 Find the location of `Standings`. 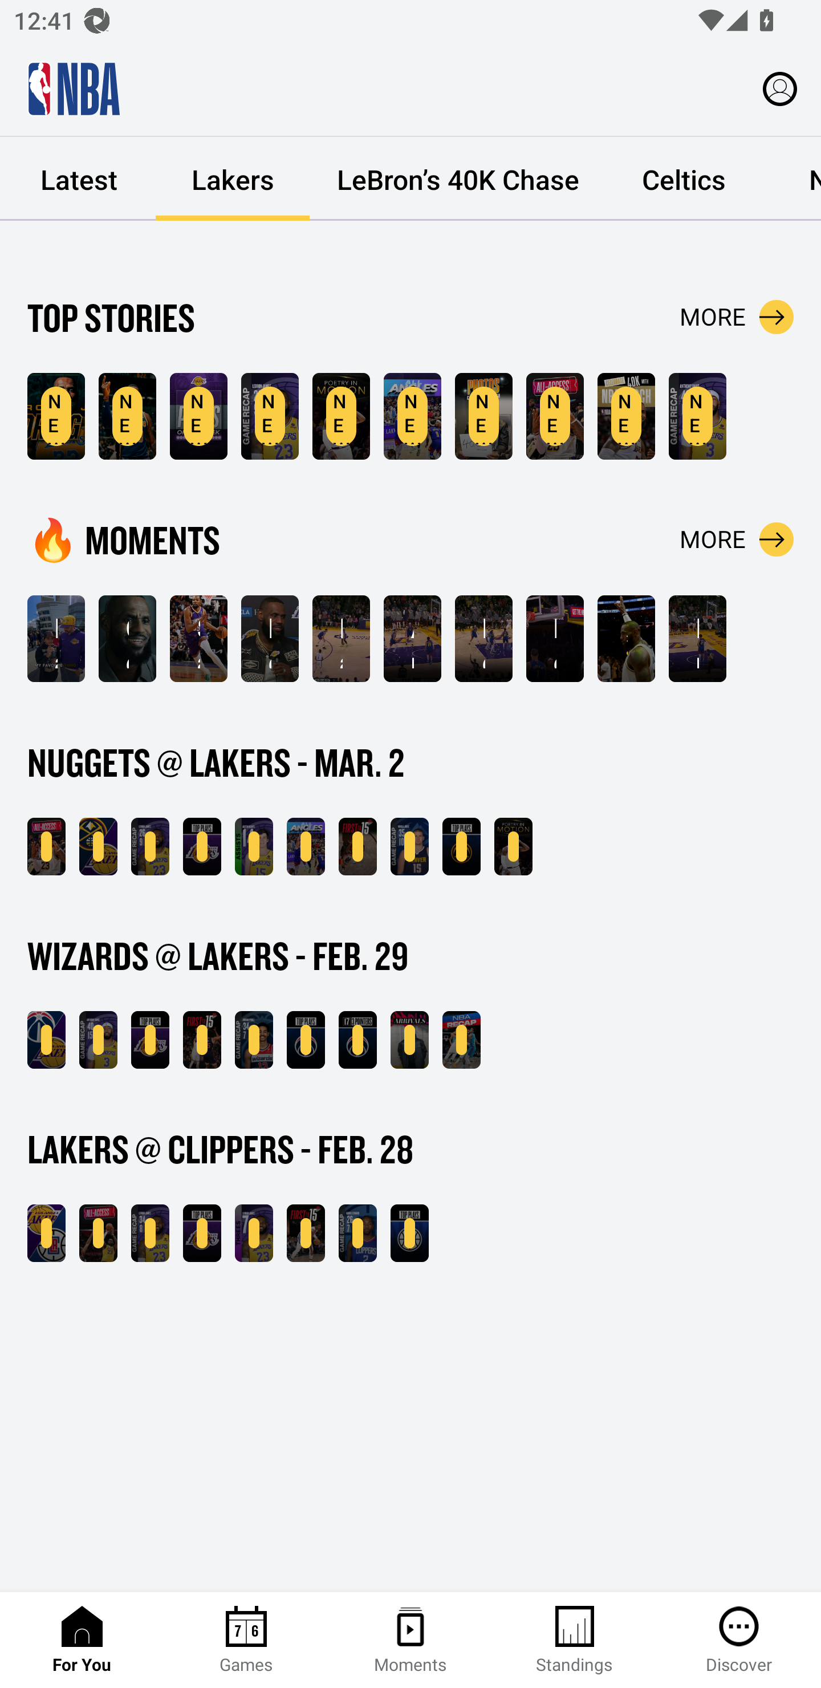

Standings is located at coordinates (575, 1640).